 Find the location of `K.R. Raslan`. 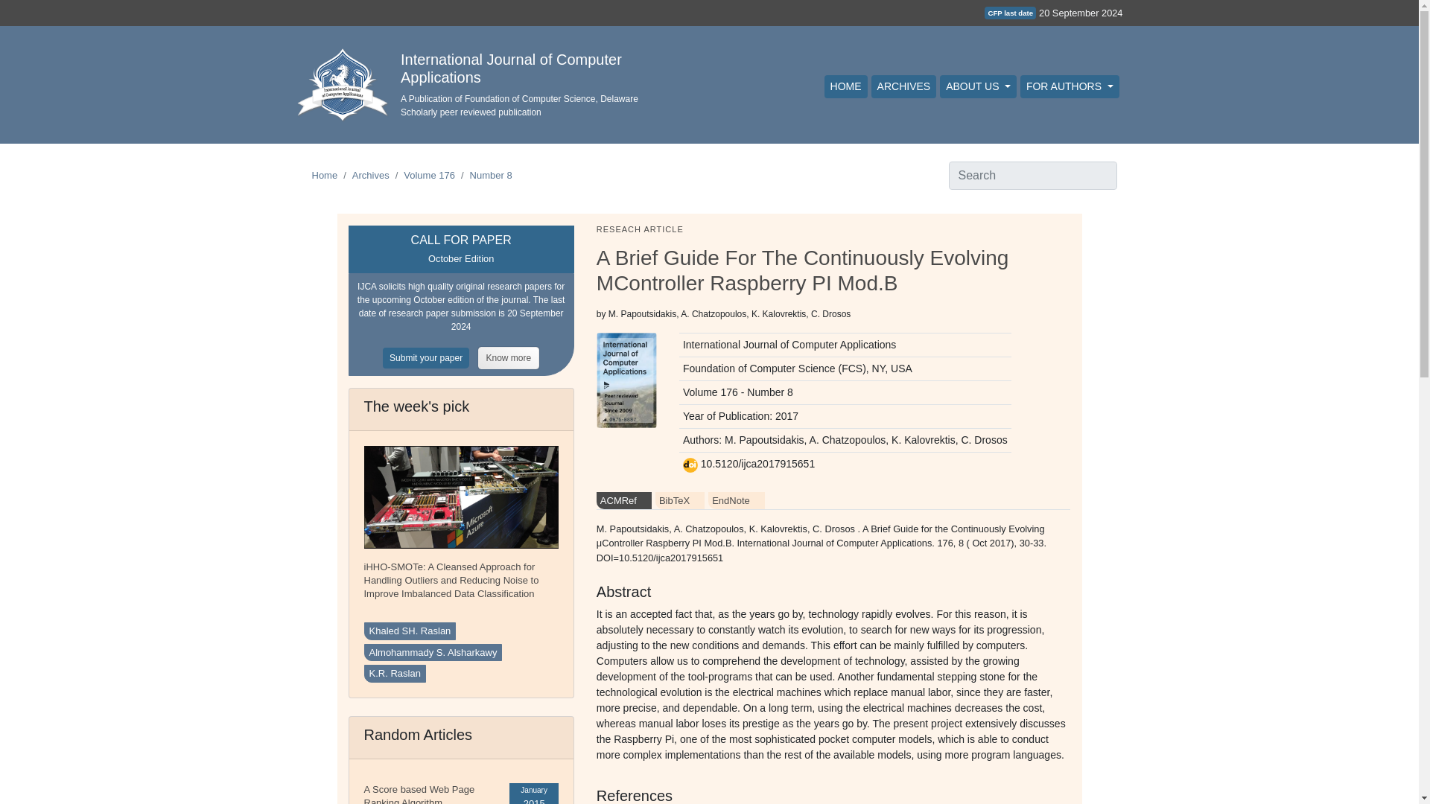

K.R. Raslan is located at coordinates (393, 673).